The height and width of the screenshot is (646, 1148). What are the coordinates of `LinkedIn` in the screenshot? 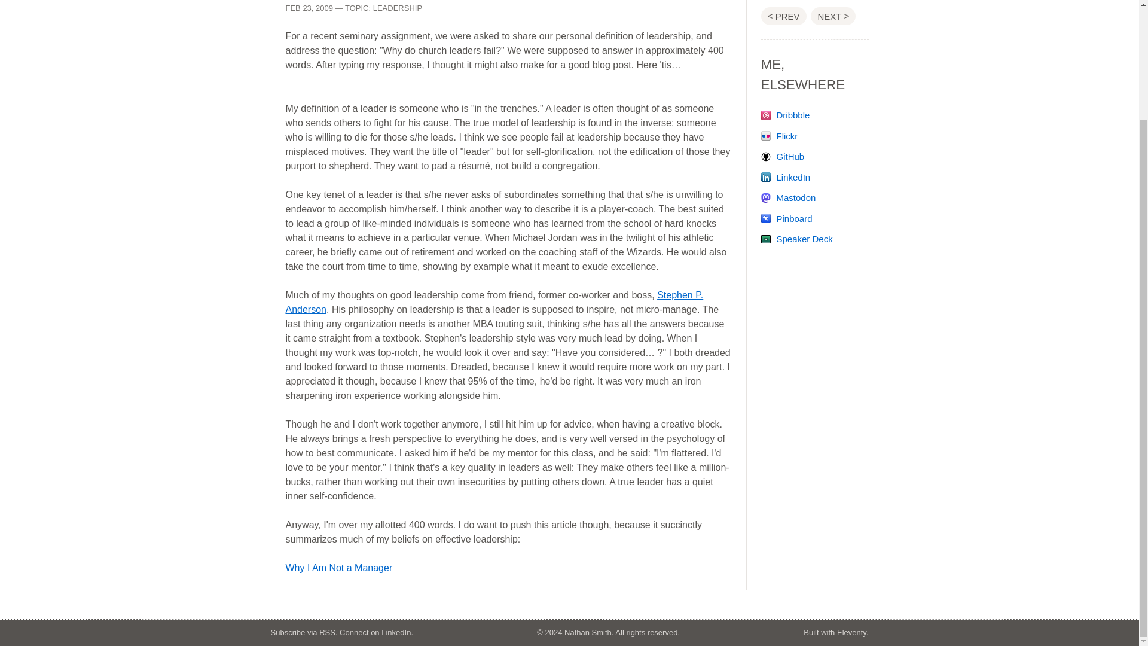 It's located at (785, 130).